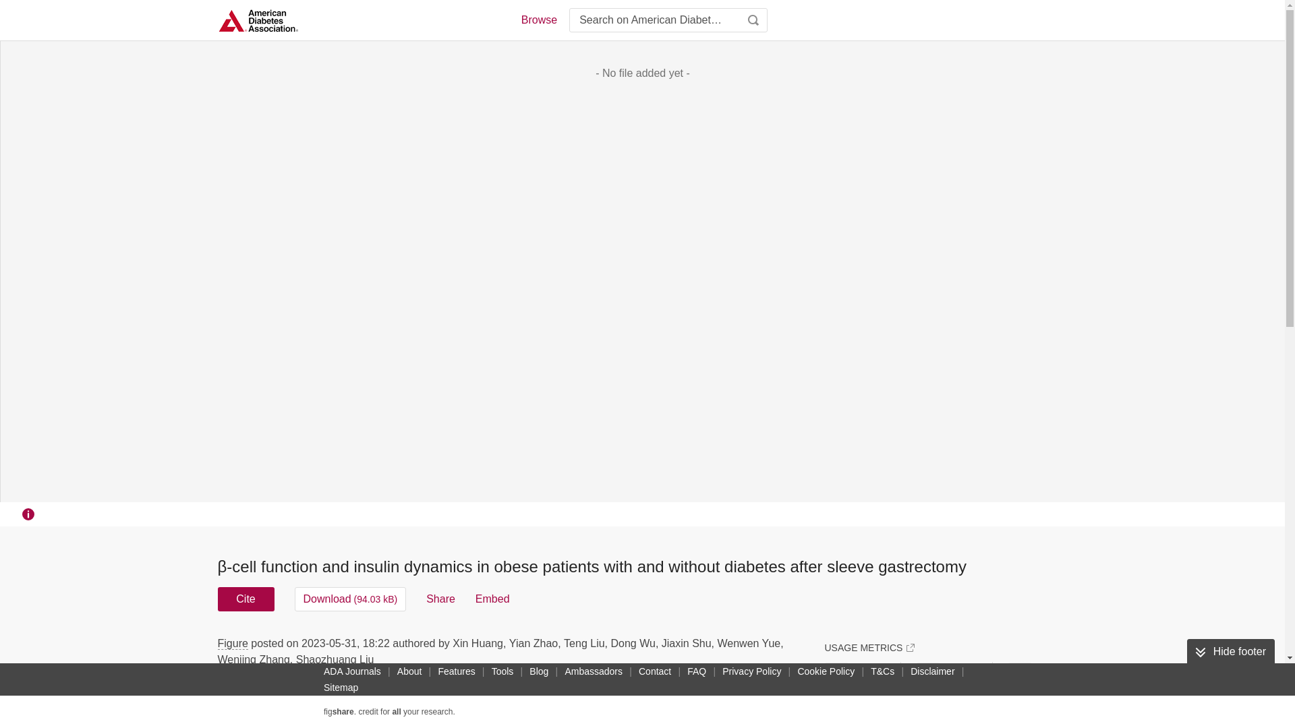  What do you see at coordinates (826, 671) in the screenshot?
I see `Cookie Policy` at bounding box center [826, 671].